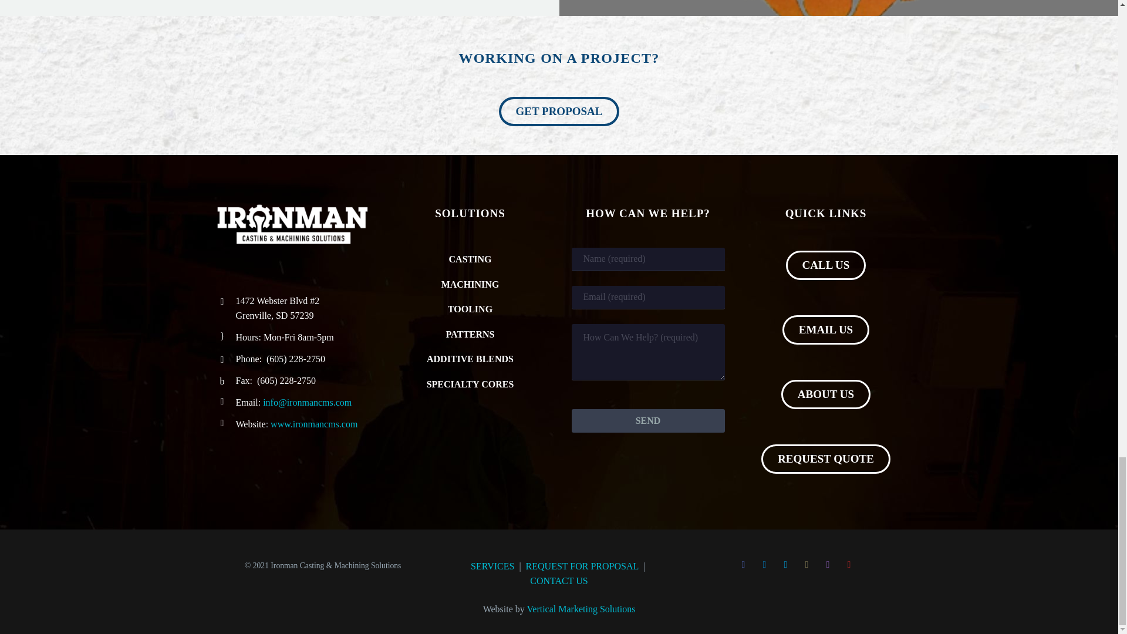 The height and width of the screenshot is (634, 1127). What do you see at coordinates (581, 609) in the screenshot?
I see `Vertical Marketing Solutions` at bounding box center [581, 609].